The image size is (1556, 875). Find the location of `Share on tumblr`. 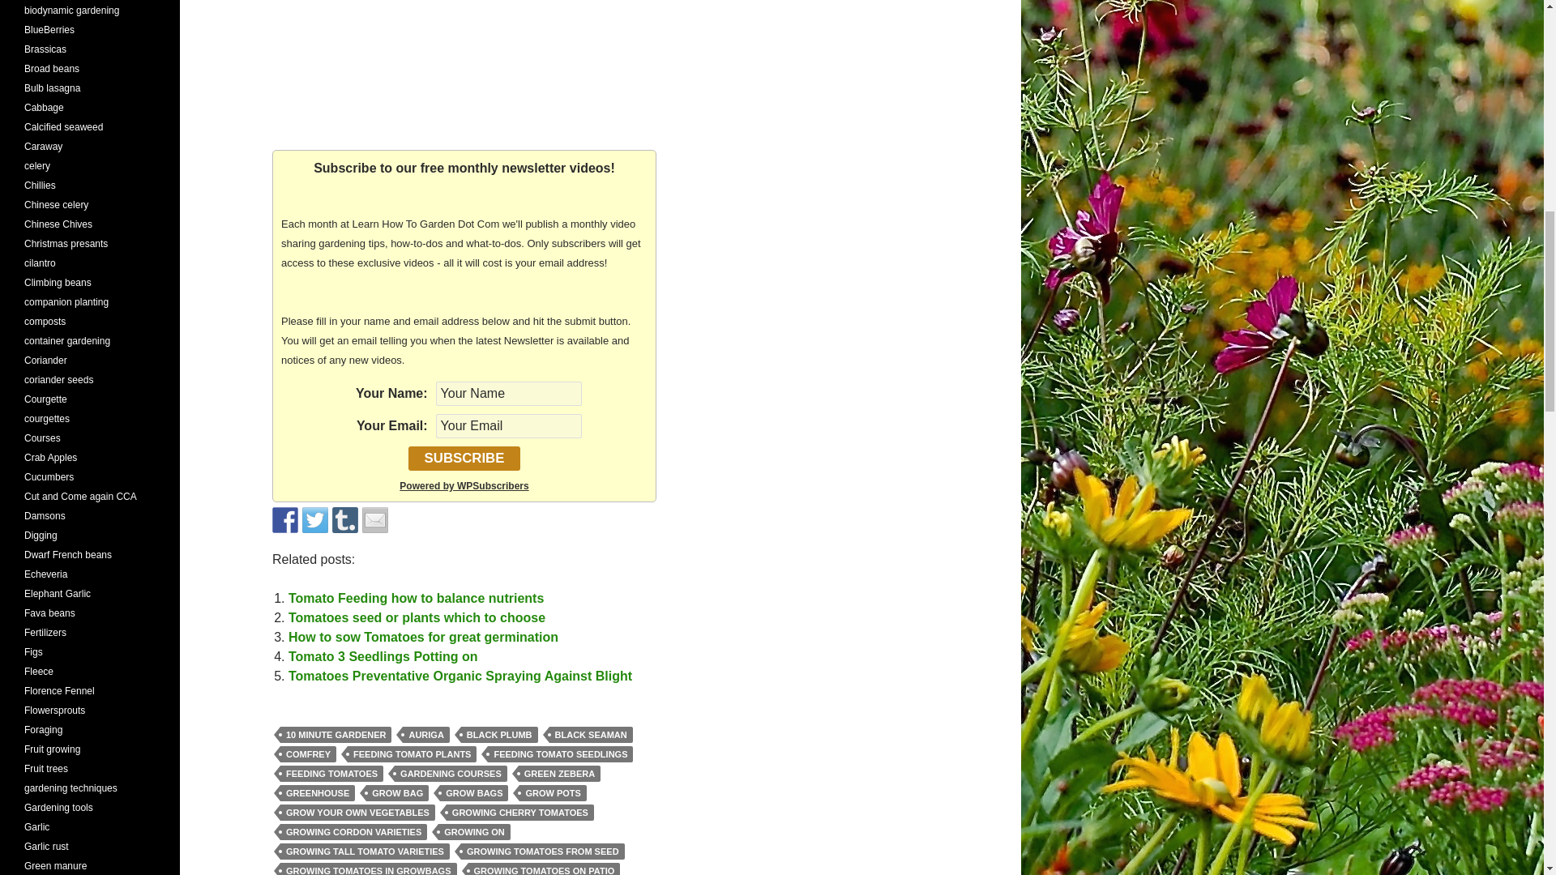

Share on tumblr is located at coordinates (345, 520).